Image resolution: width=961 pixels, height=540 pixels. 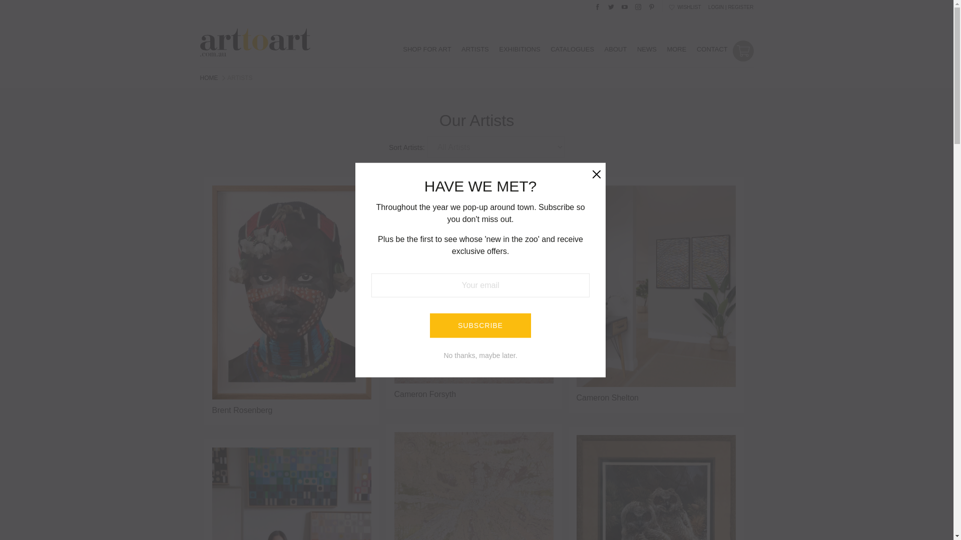 What do you see at coordinates (474, 49) in the screenshot?
I see `ARTISTS` at bounding box center [474, 49].